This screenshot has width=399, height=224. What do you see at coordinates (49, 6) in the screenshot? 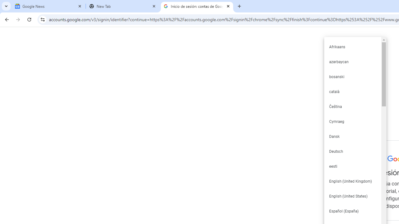
I see `Google News` at bounding box center [49, 6].